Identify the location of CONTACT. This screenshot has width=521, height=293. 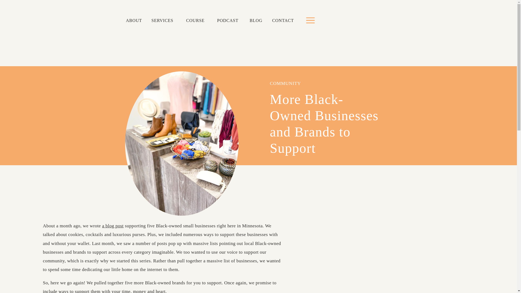
(284, 21).